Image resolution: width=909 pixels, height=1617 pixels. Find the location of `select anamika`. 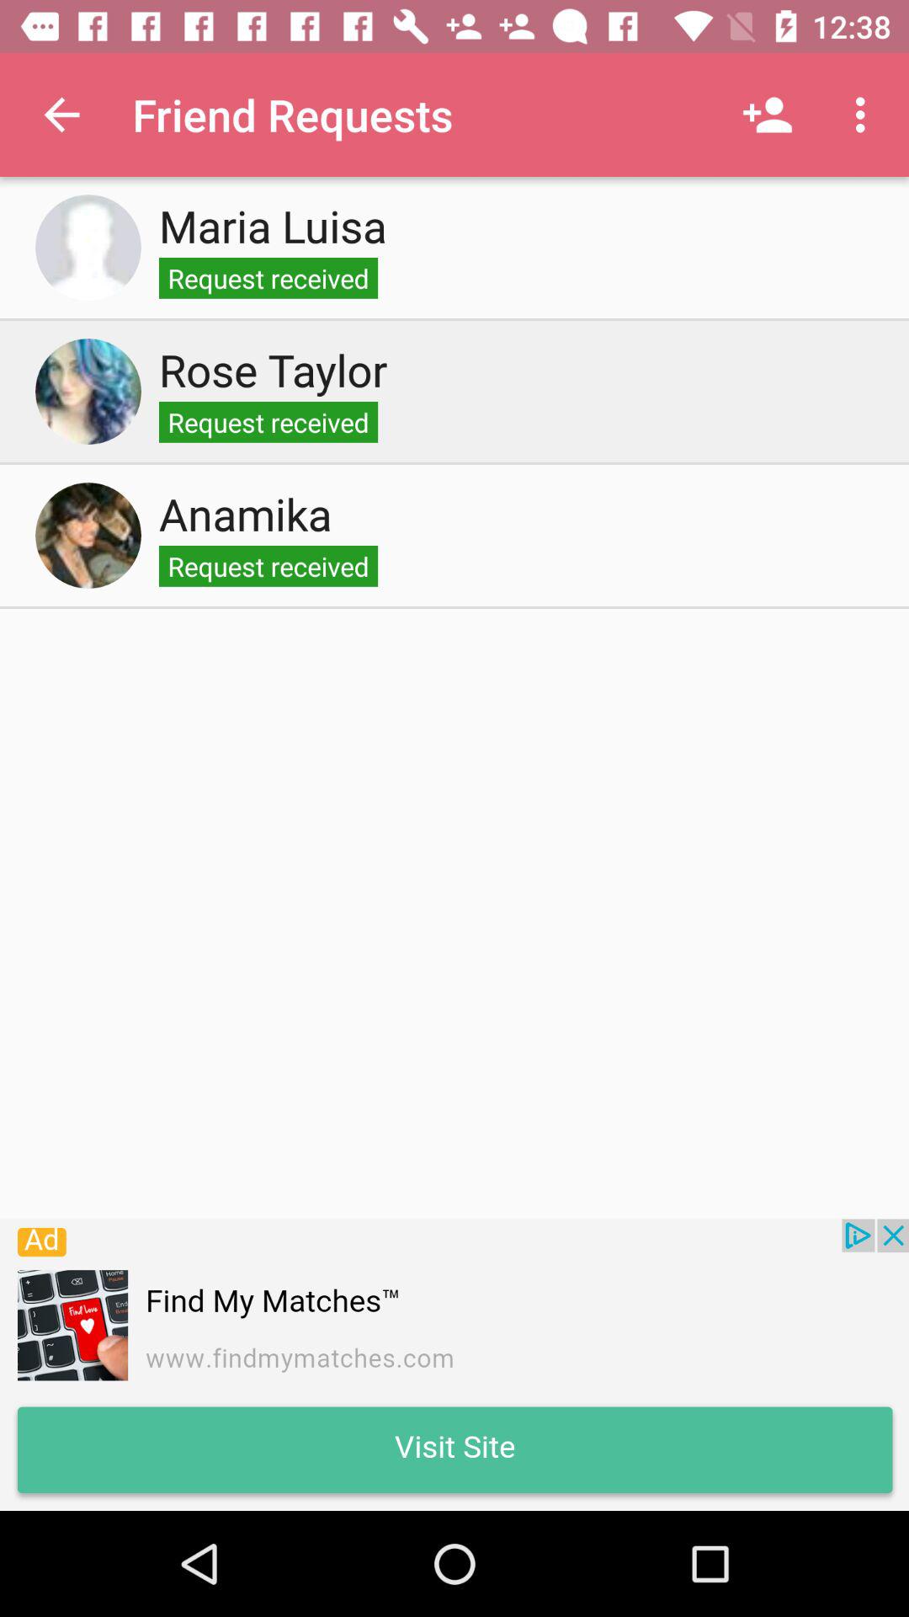

select anamika is located at coordinates (88, 536).